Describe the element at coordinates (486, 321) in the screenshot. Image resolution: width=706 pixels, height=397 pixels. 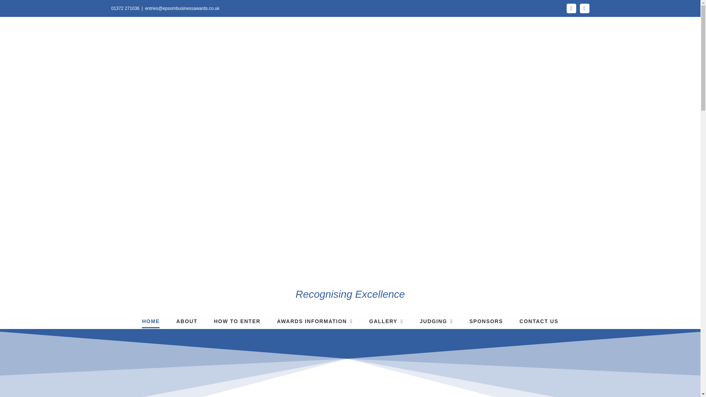
I see `SPONSORS` at that location.